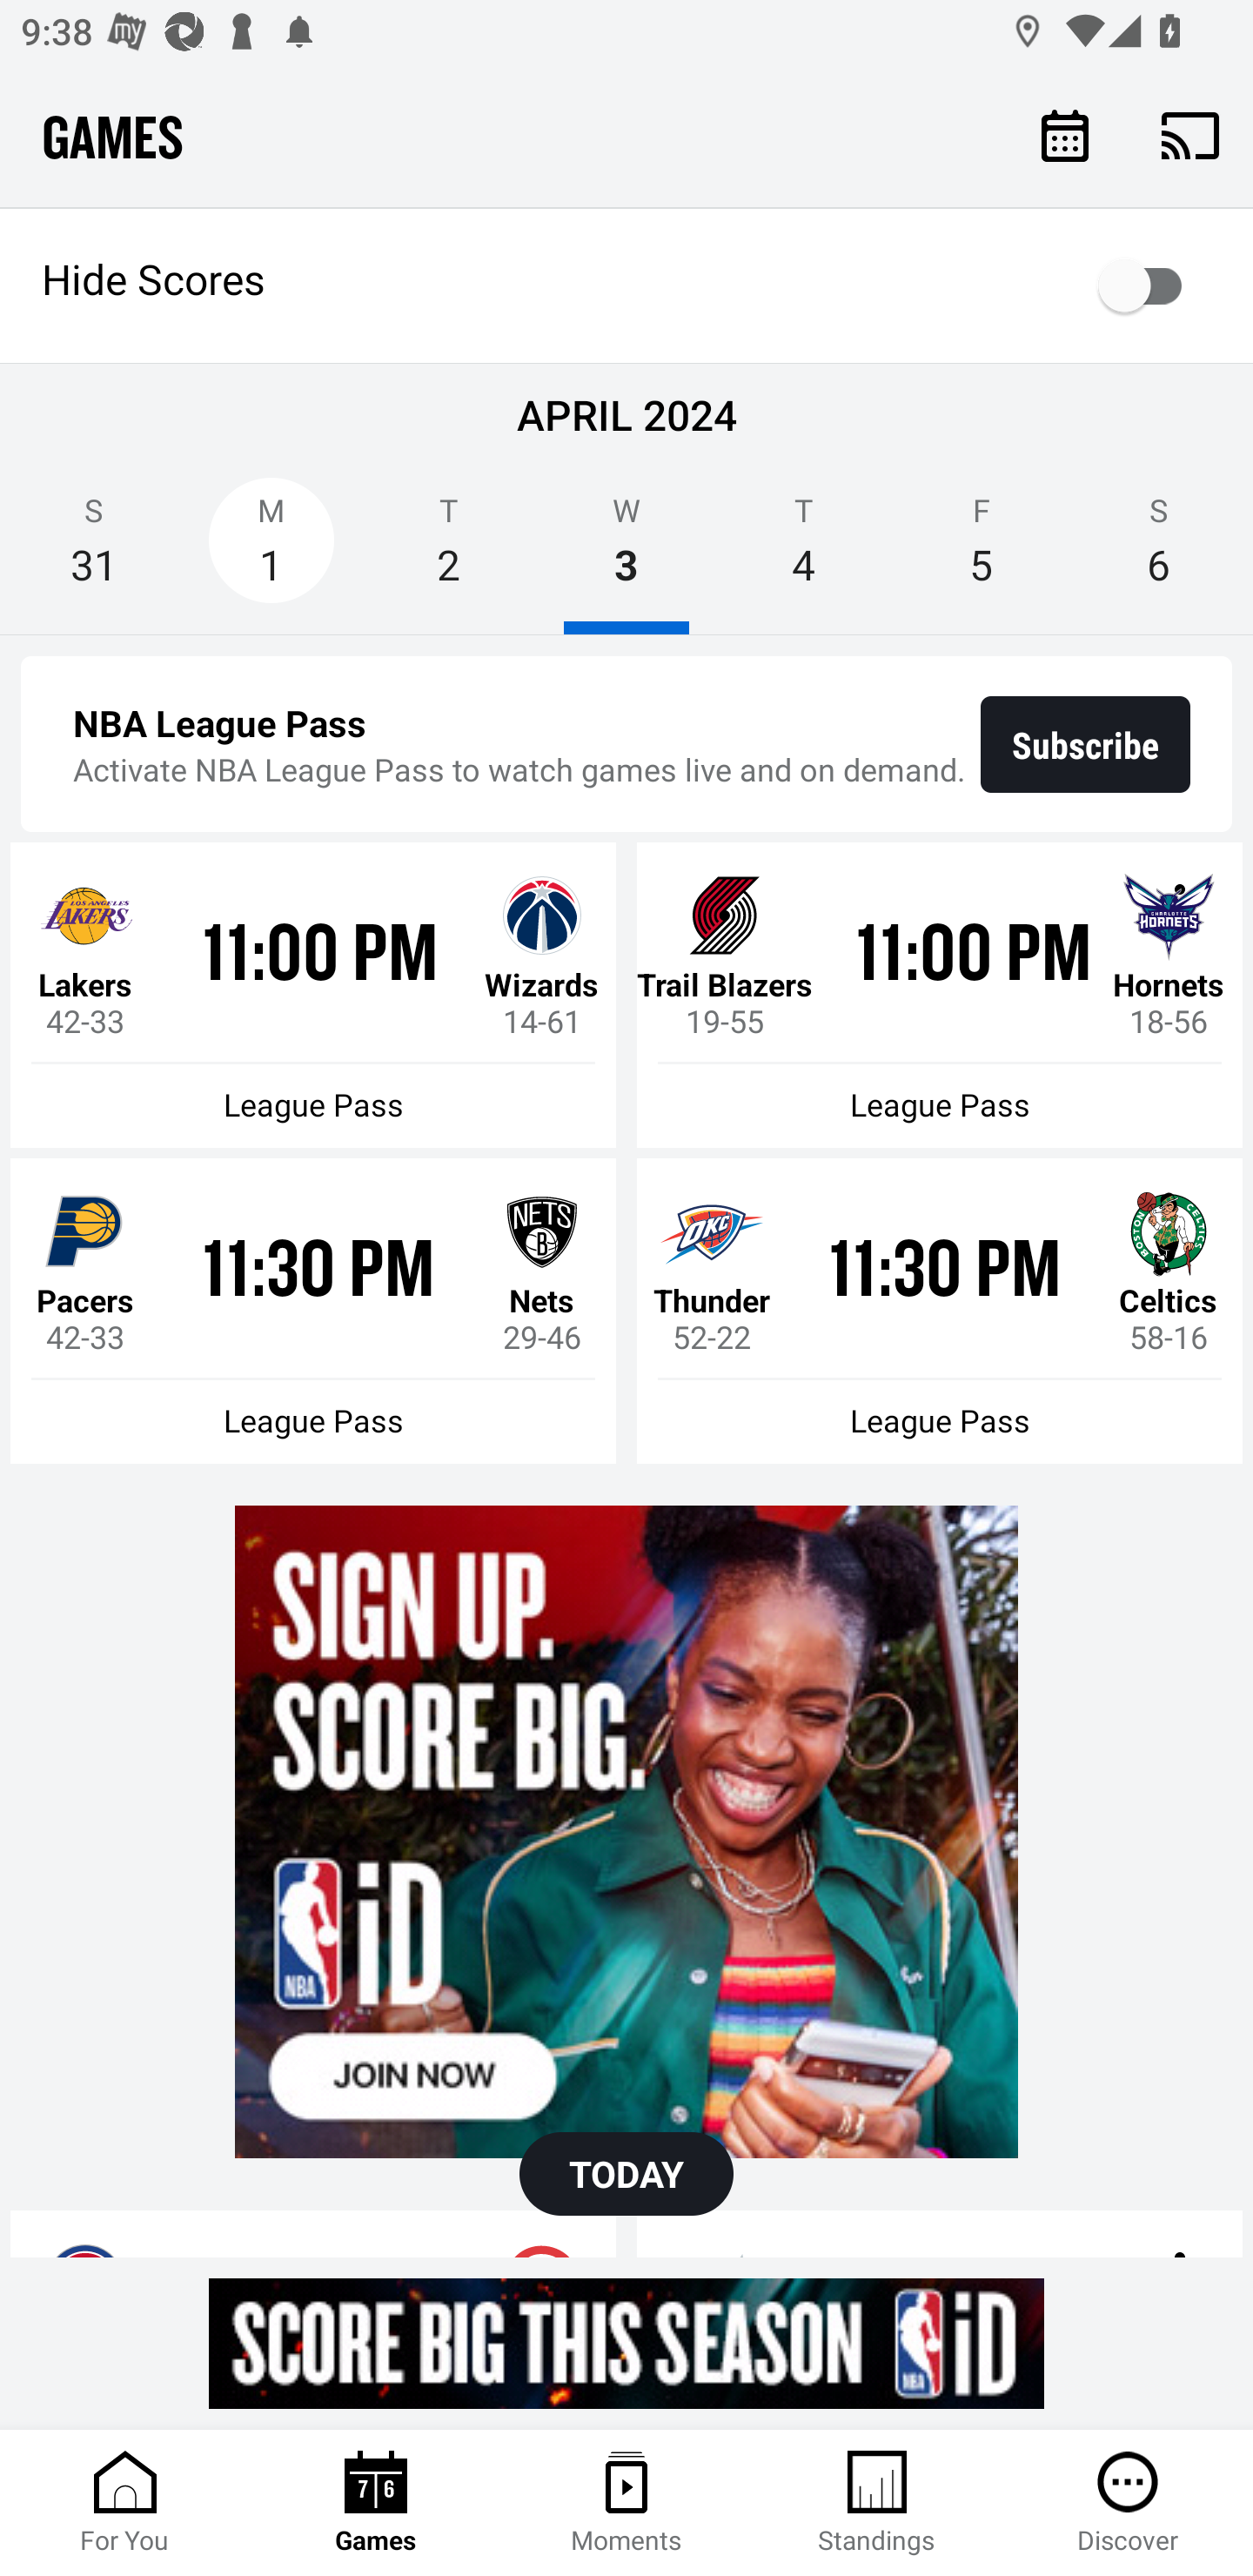 This screenshot has width=1253, height=2576. Describe the element at coordinates (313, 996) in the screenshot. I see `Lakers 42-33 11:00 PM Wizards 14-61 League Pass` at that location.